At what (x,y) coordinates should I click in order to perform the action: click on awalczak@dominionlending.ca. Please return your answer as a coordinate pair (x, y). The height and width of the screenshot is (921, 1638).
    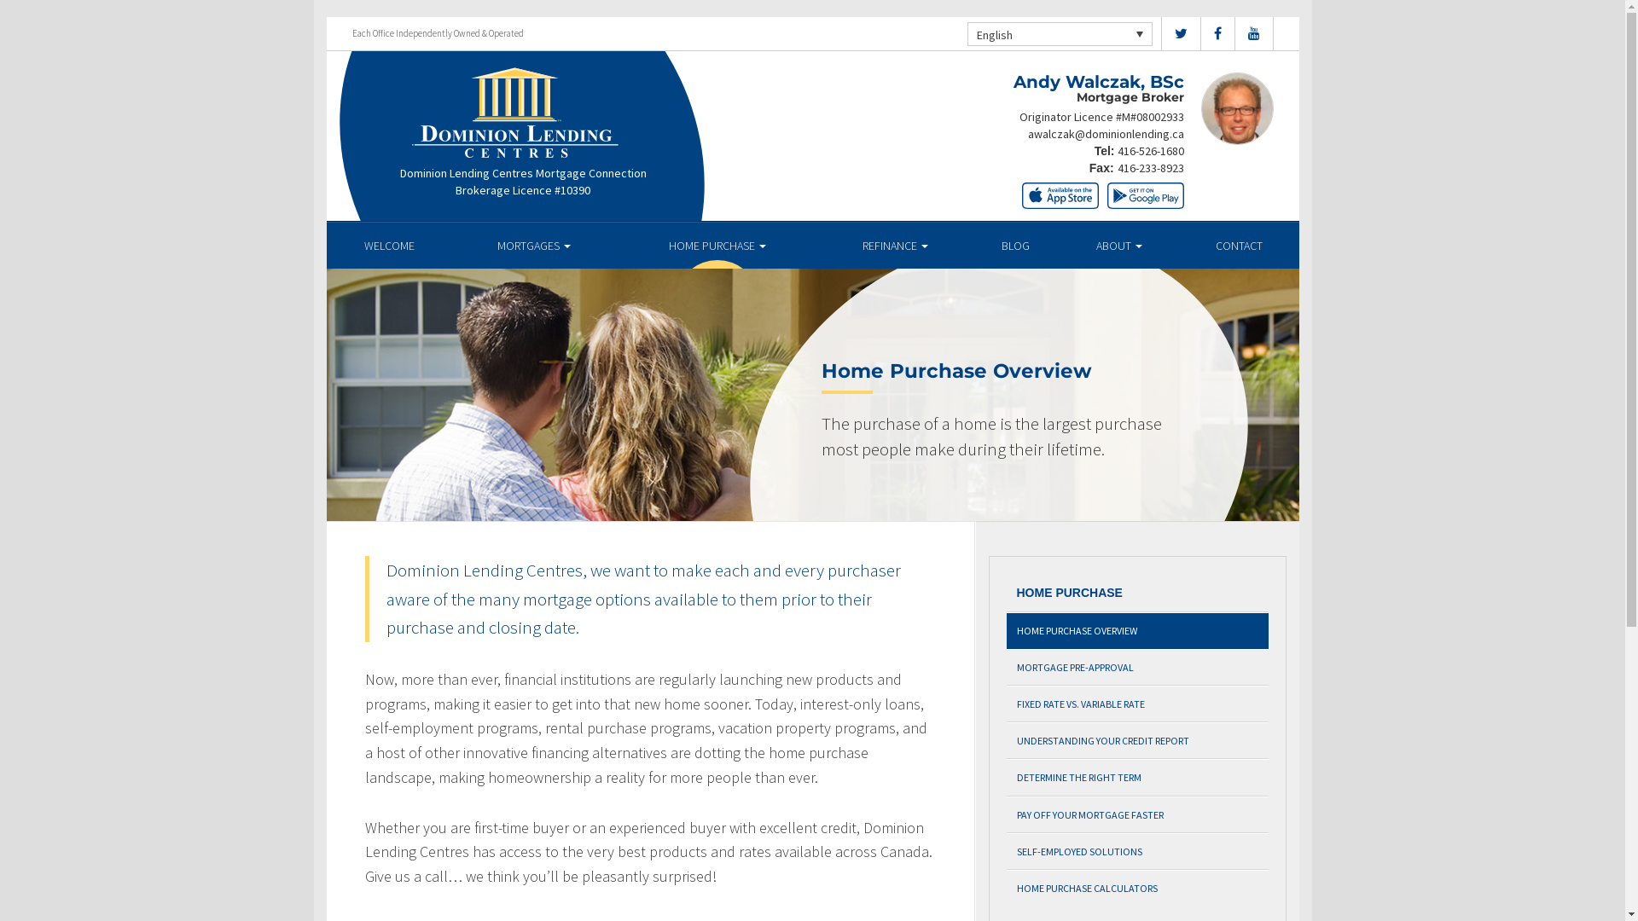
    Looking at the image, I should click on (1106, 134).